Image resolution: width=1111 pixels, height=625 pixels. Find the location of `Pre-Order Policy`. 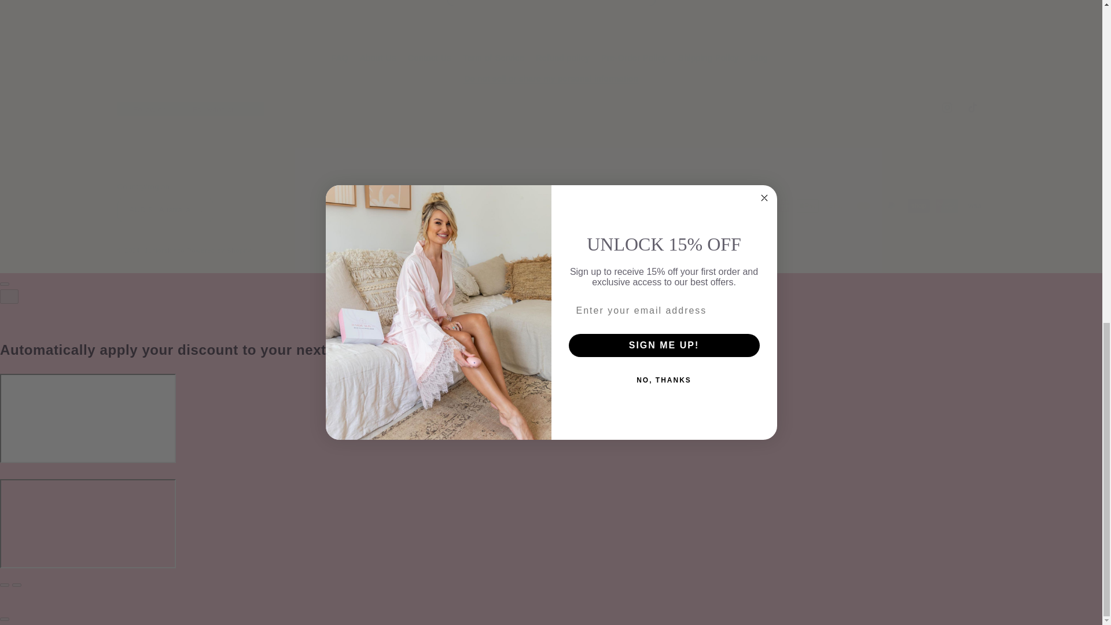

Pre-Order Policy is located at coordinates (634, 58).